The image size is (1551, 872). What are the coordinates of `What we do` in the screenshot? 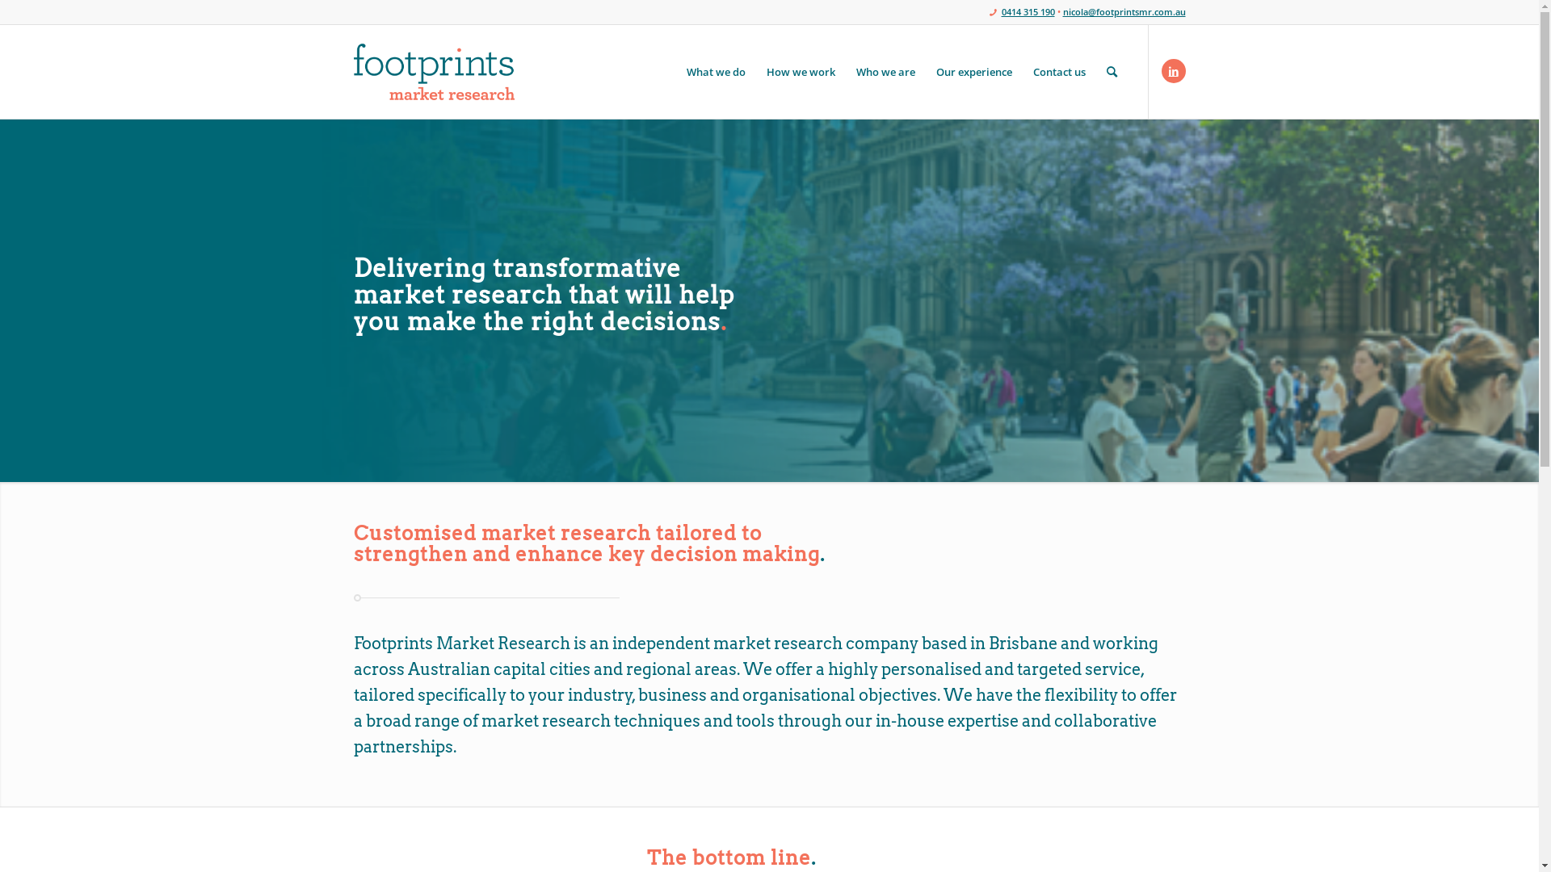 It's located at (716, 72).